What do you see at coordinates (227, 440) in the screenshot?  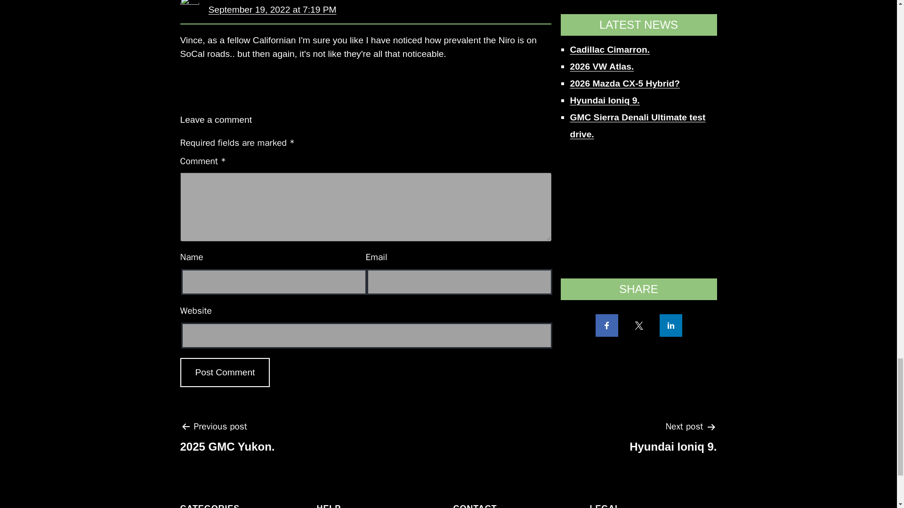 I see `September 19, 2022 at 7:19 PM` at bounding box center [227, 440].